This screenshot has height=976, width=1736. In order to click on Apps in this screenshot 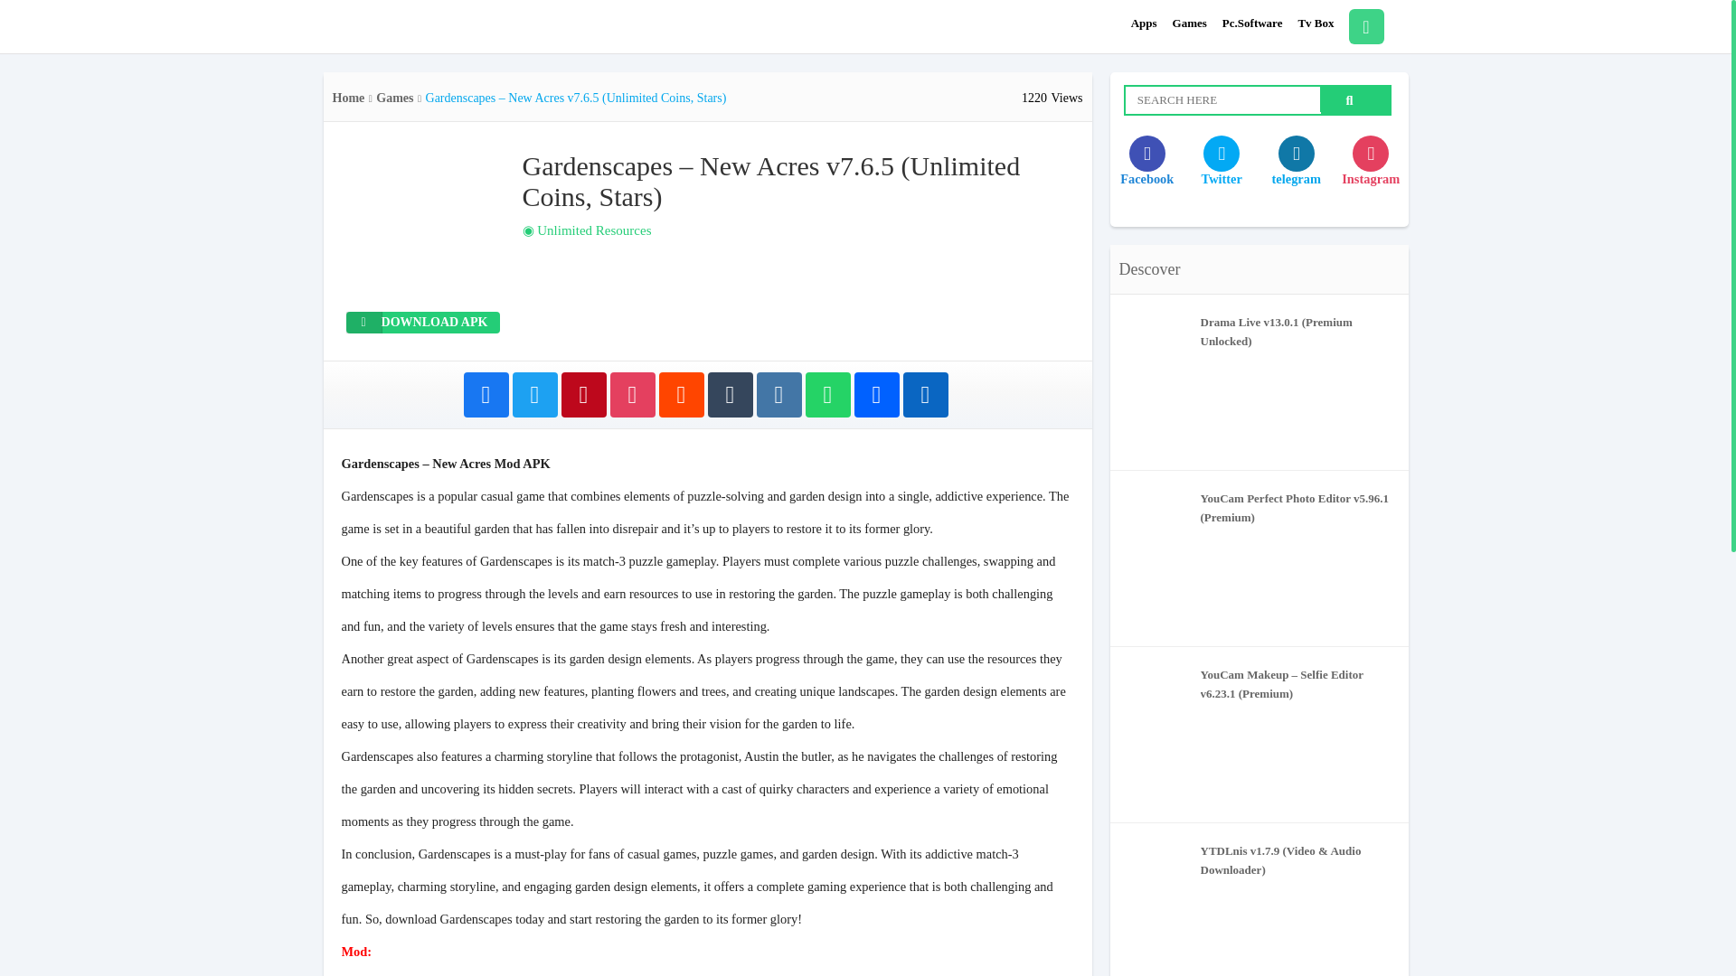, I will do `click(1145, 23)`.